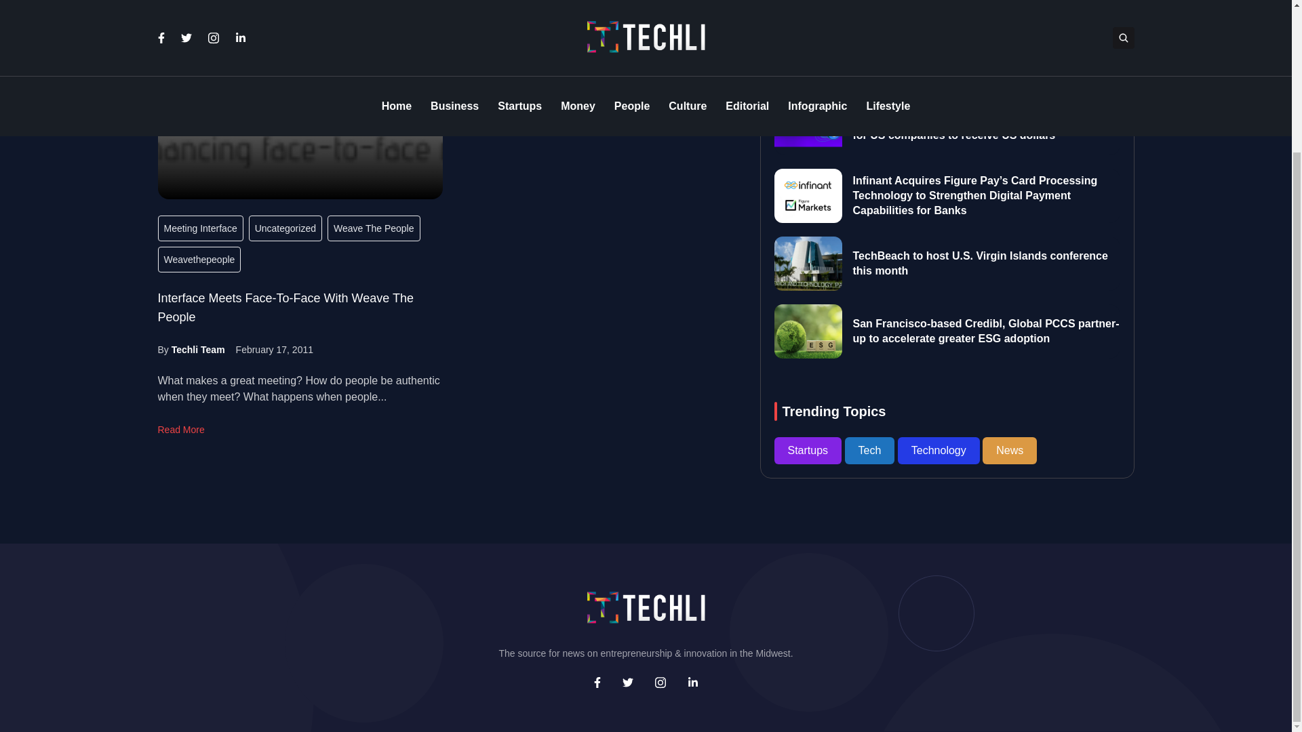 Image resolution: width=1302 pixels, height=732 pixels. What do you see at coordinates (300, 99) in the screenshot?
I see `Interface Meets Face-To-Face With Weave The People` at bounding box center [300, 99].